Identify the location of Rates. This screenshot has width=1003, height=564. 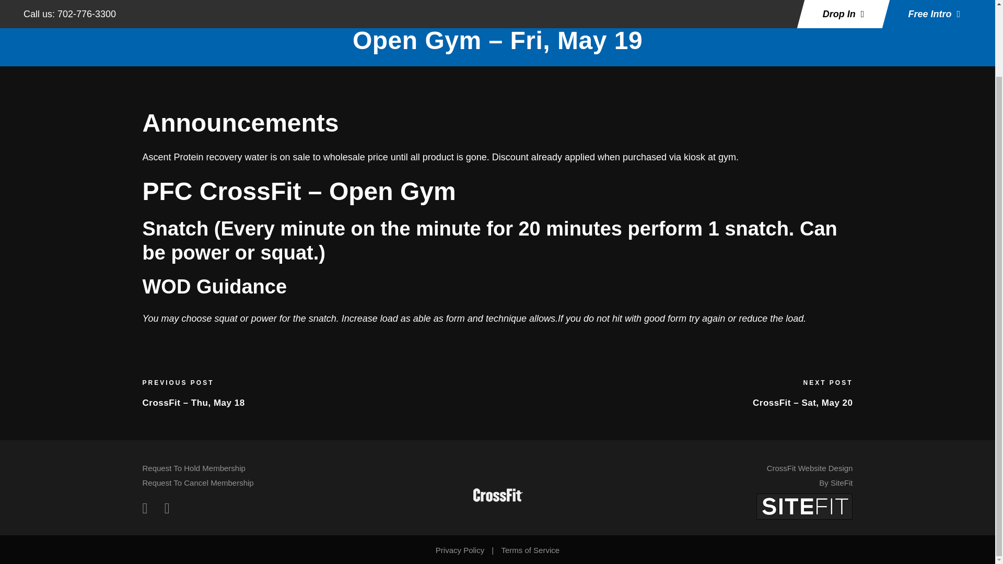
(887, 1).